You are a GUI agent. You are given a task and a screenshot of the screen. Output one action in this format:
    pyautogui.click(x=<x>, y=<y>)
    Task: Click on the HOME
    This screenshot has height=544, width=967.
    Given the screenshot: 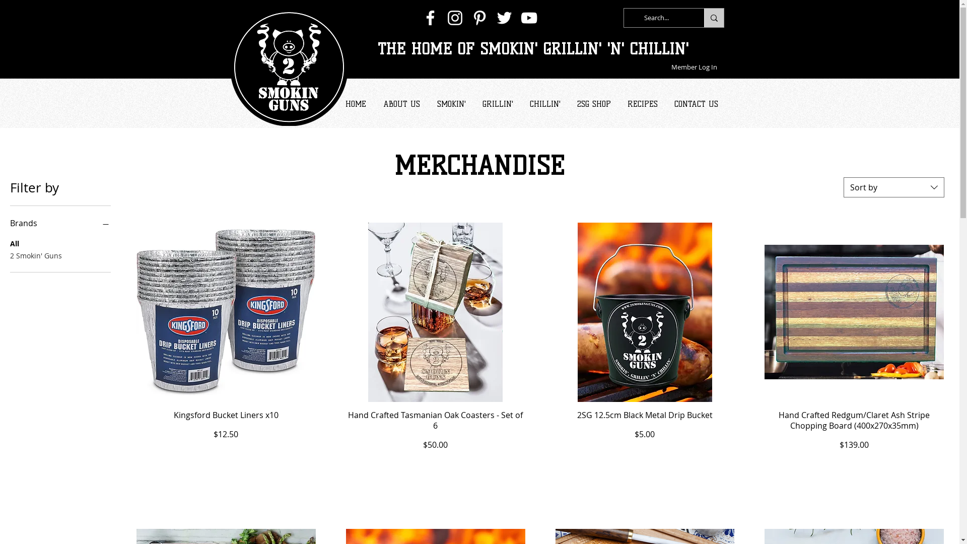 What is the action you would take?
    pyautogui.click(x=356, y=104)
    